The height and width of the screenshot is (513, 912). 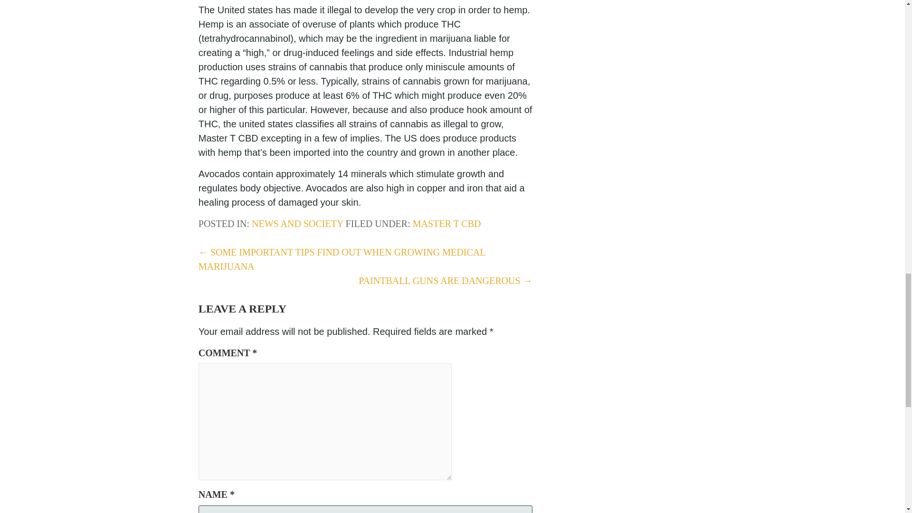 I want to click on MASTER T CBD, so click(x=447, y=223).